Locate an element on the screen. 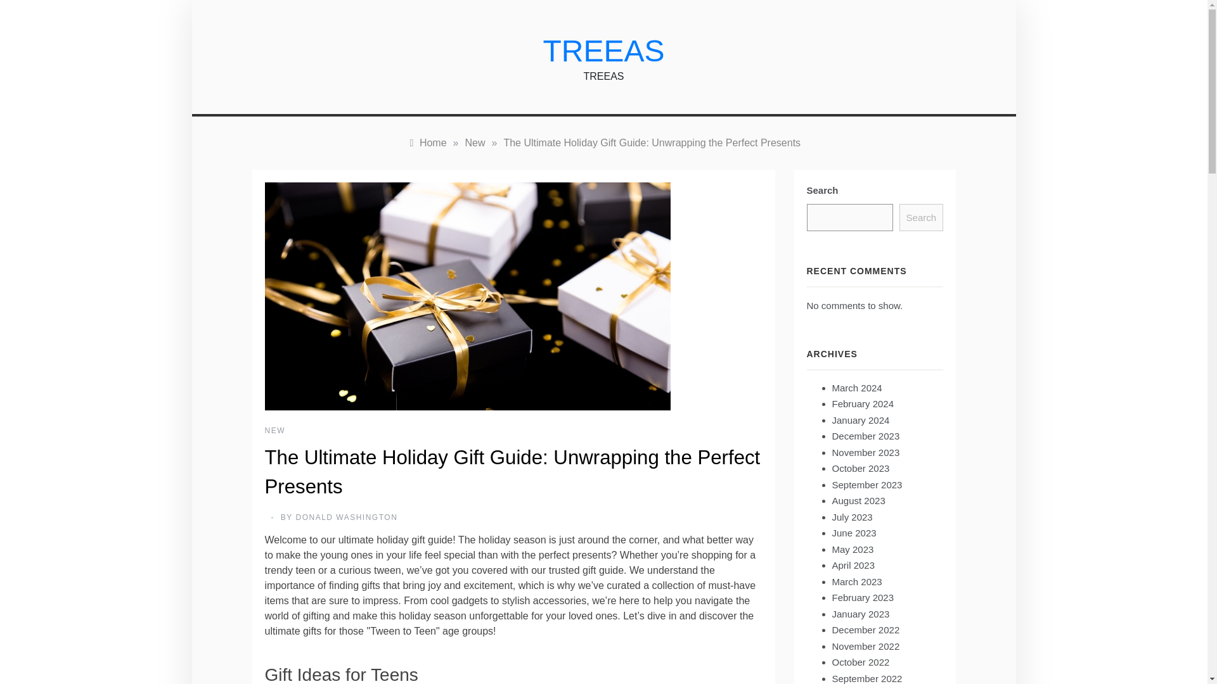  TREEAS is located at coordinates (603, 51).